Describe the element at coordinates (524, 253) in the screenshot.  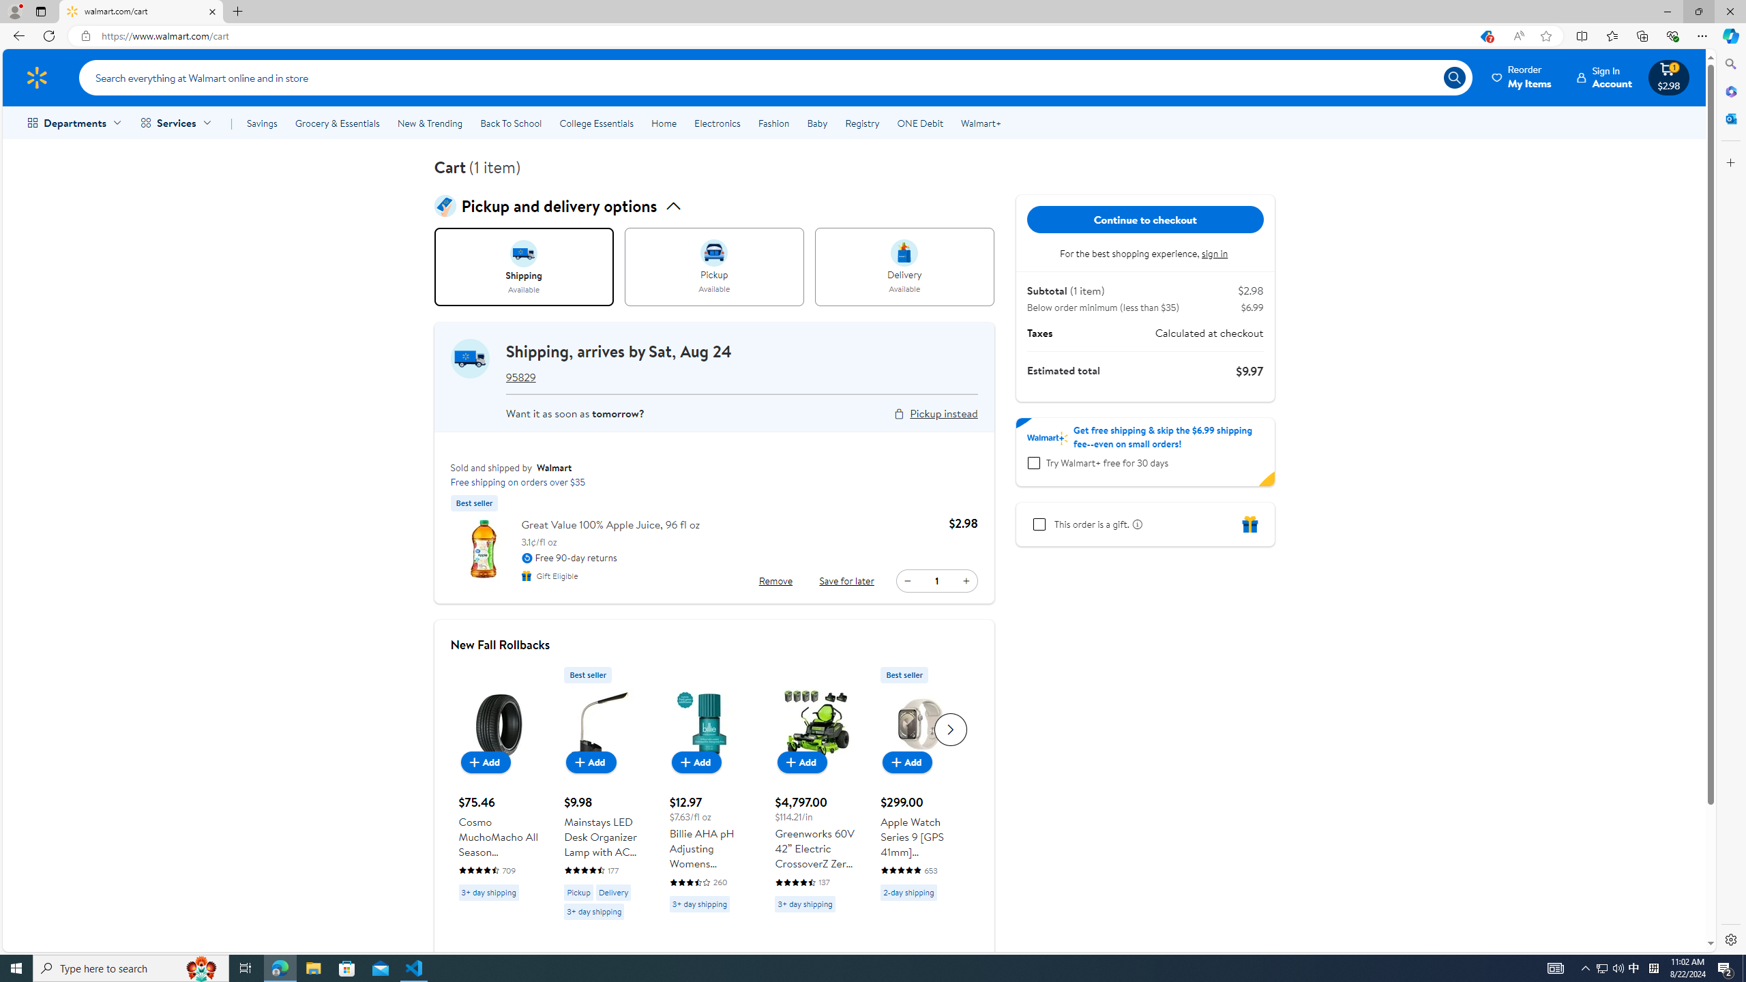
I see `intent image for shipping` at that location.